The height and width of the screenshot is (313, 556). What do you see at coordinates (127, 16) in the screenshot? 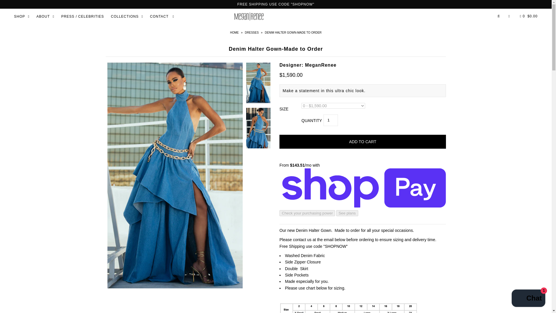
I see `COLLECTIONS` at bounding box center [127, 16].